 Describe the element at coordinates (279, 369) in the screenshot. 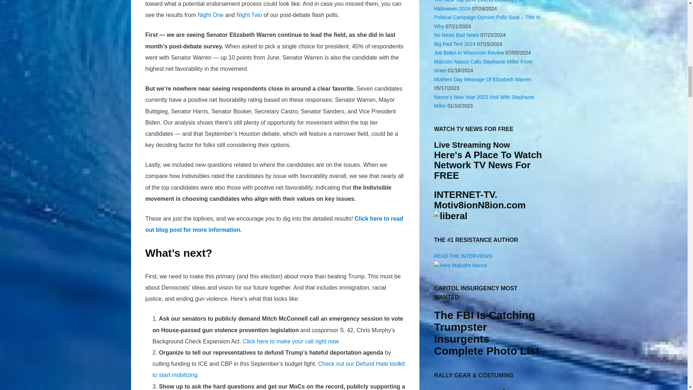

I see `Check out our Defund Hate toolkit to start mobilizing.` at that location.